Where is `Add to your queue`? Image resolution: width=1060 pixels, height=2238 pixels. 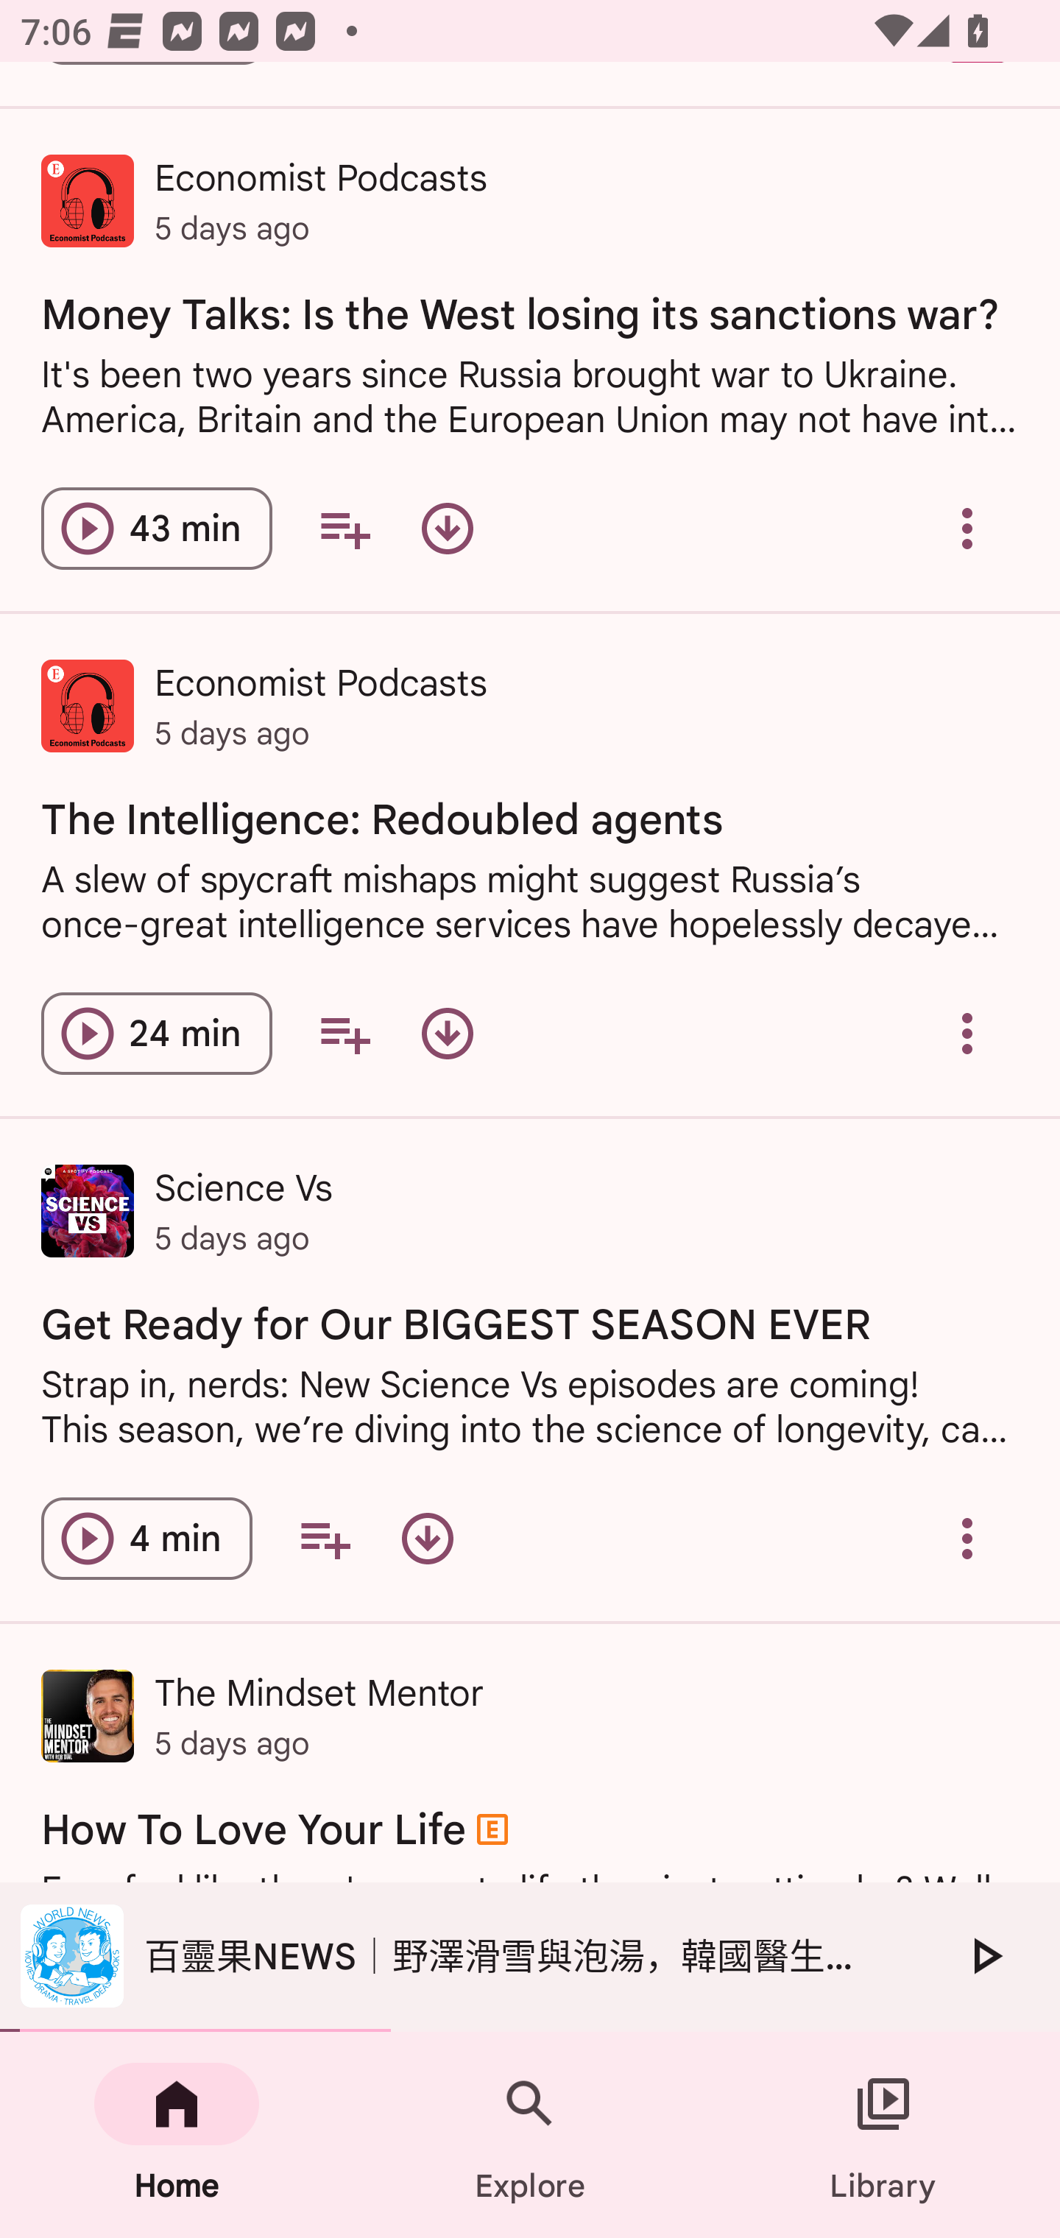
Add to your queue is located at coordinates (325, 1539).